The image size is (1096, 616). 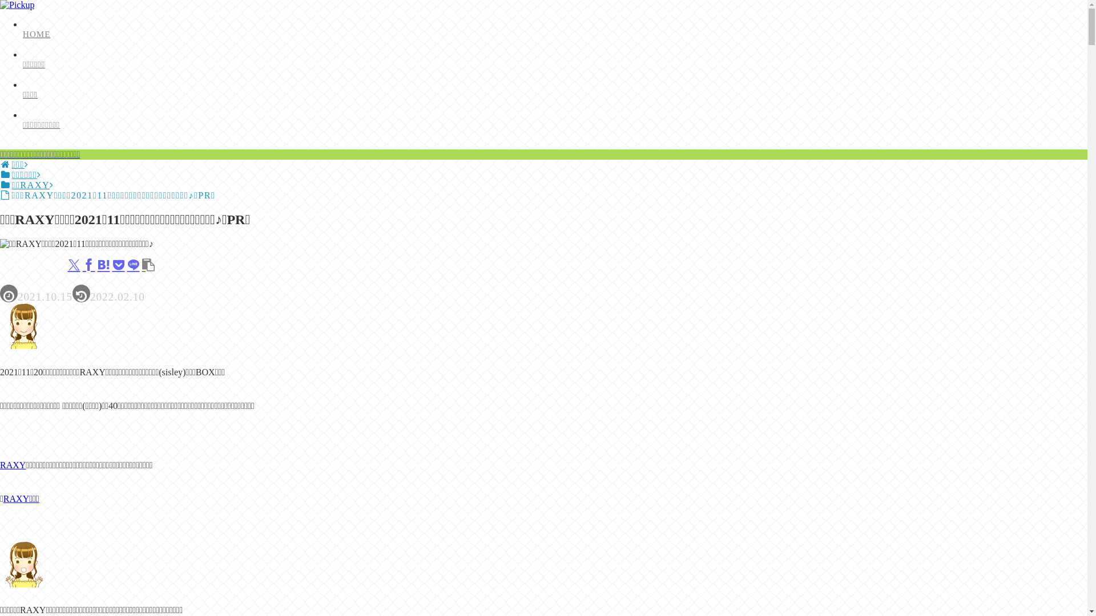 What do you see at coordinates (13, 465) in the screenshot?
I see `RAXY` at bounding box center [13, 465].